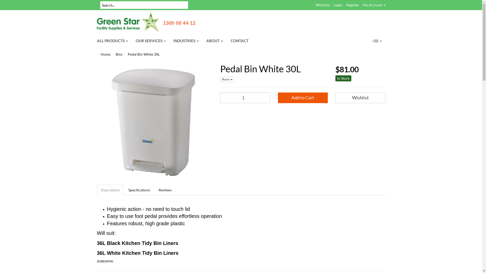  Describe the element at coordinates (376, 41) in the screenshot. I see `- (0)` at that location.